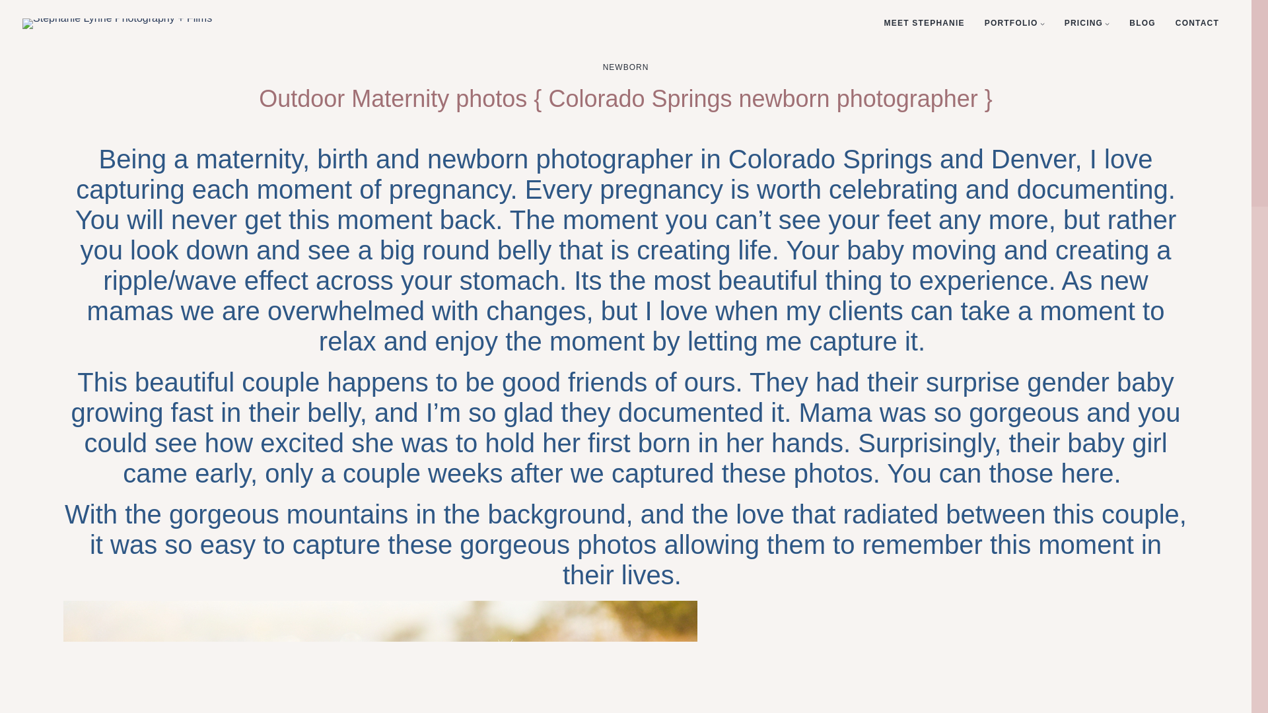 The image size is (1268, 713). Describe the element at coordinates (1012, 24) in the screenshot. I see `PORTFOLIO` at that location.